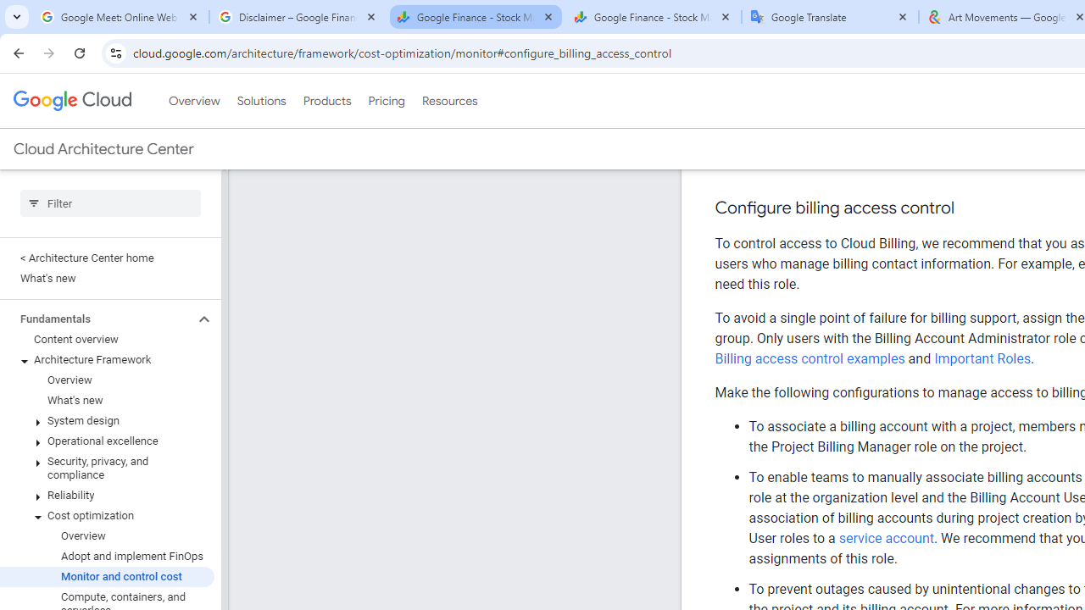 The width and height of the screenshot is (1085, 610). What do you see at coordinates (107, 286) in the screenshot?
I see `Architecture Framework` at bounding box center [107, 286].